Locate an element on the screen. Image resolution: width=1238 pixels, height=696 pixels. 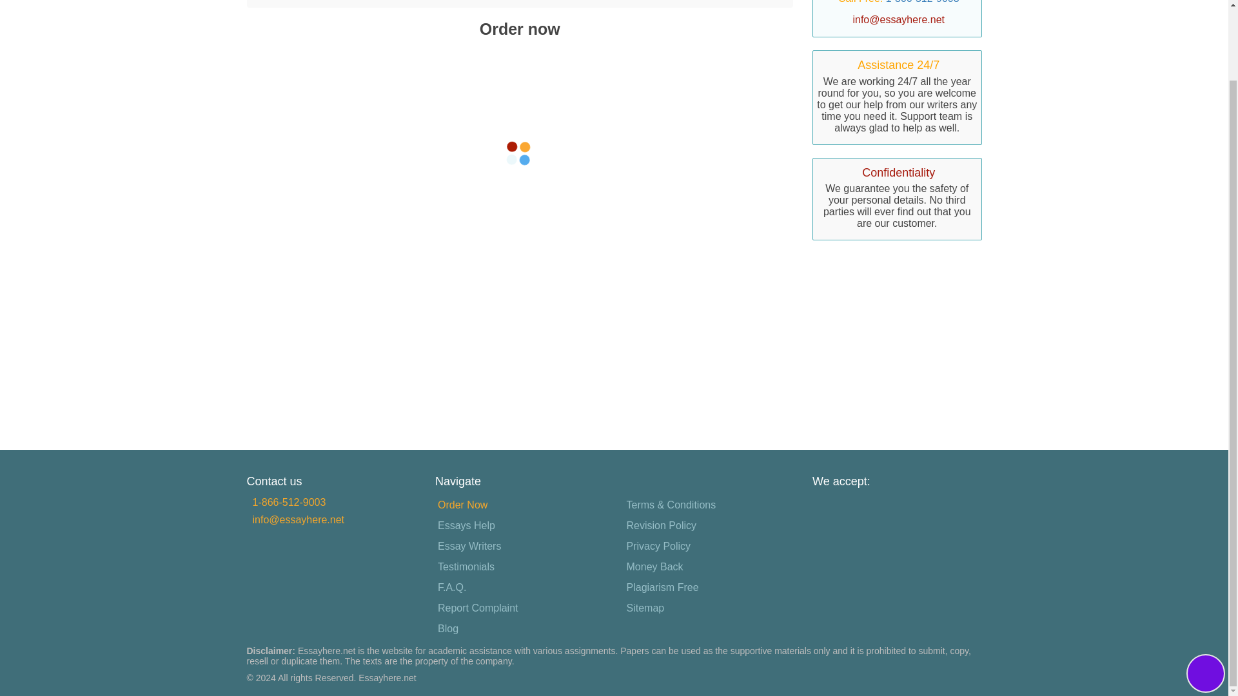
Report Complaint is located at coordinates (478, 608).